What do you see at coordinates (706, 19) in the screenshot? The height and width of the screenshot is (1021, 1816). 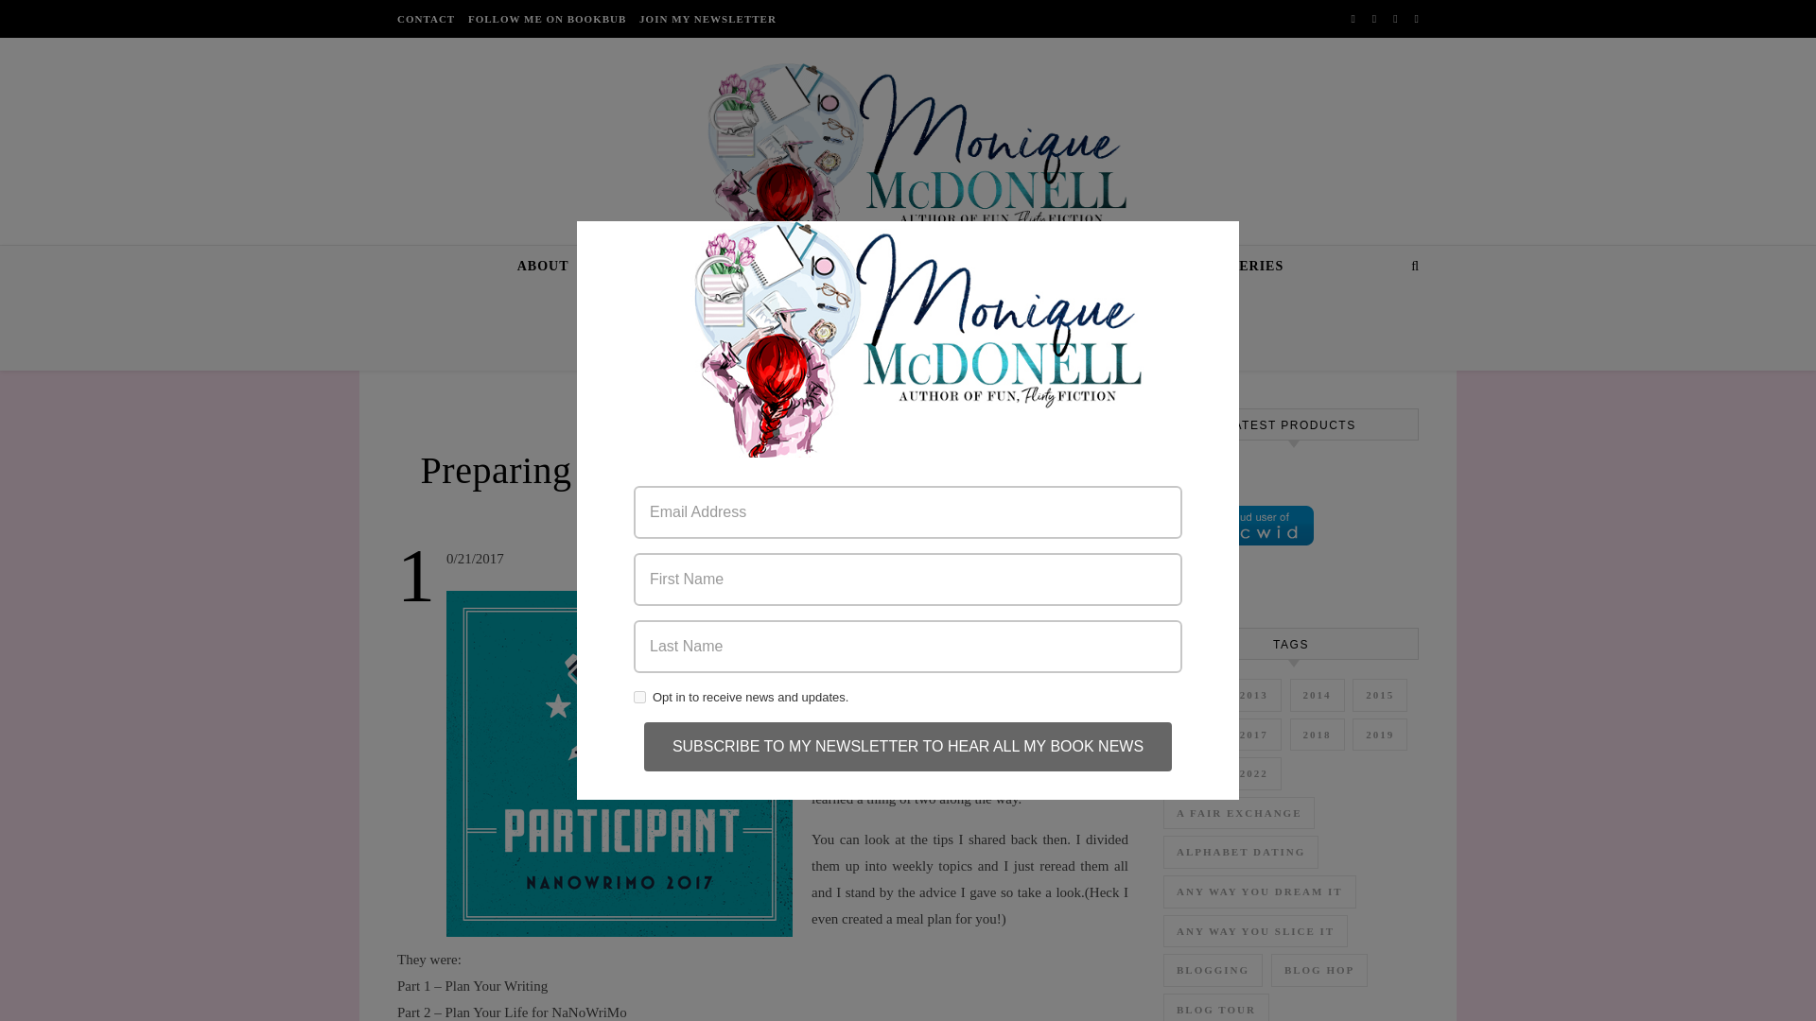 I see `JOIN MY NEWSLETTER` at bounding box center [706, 19].